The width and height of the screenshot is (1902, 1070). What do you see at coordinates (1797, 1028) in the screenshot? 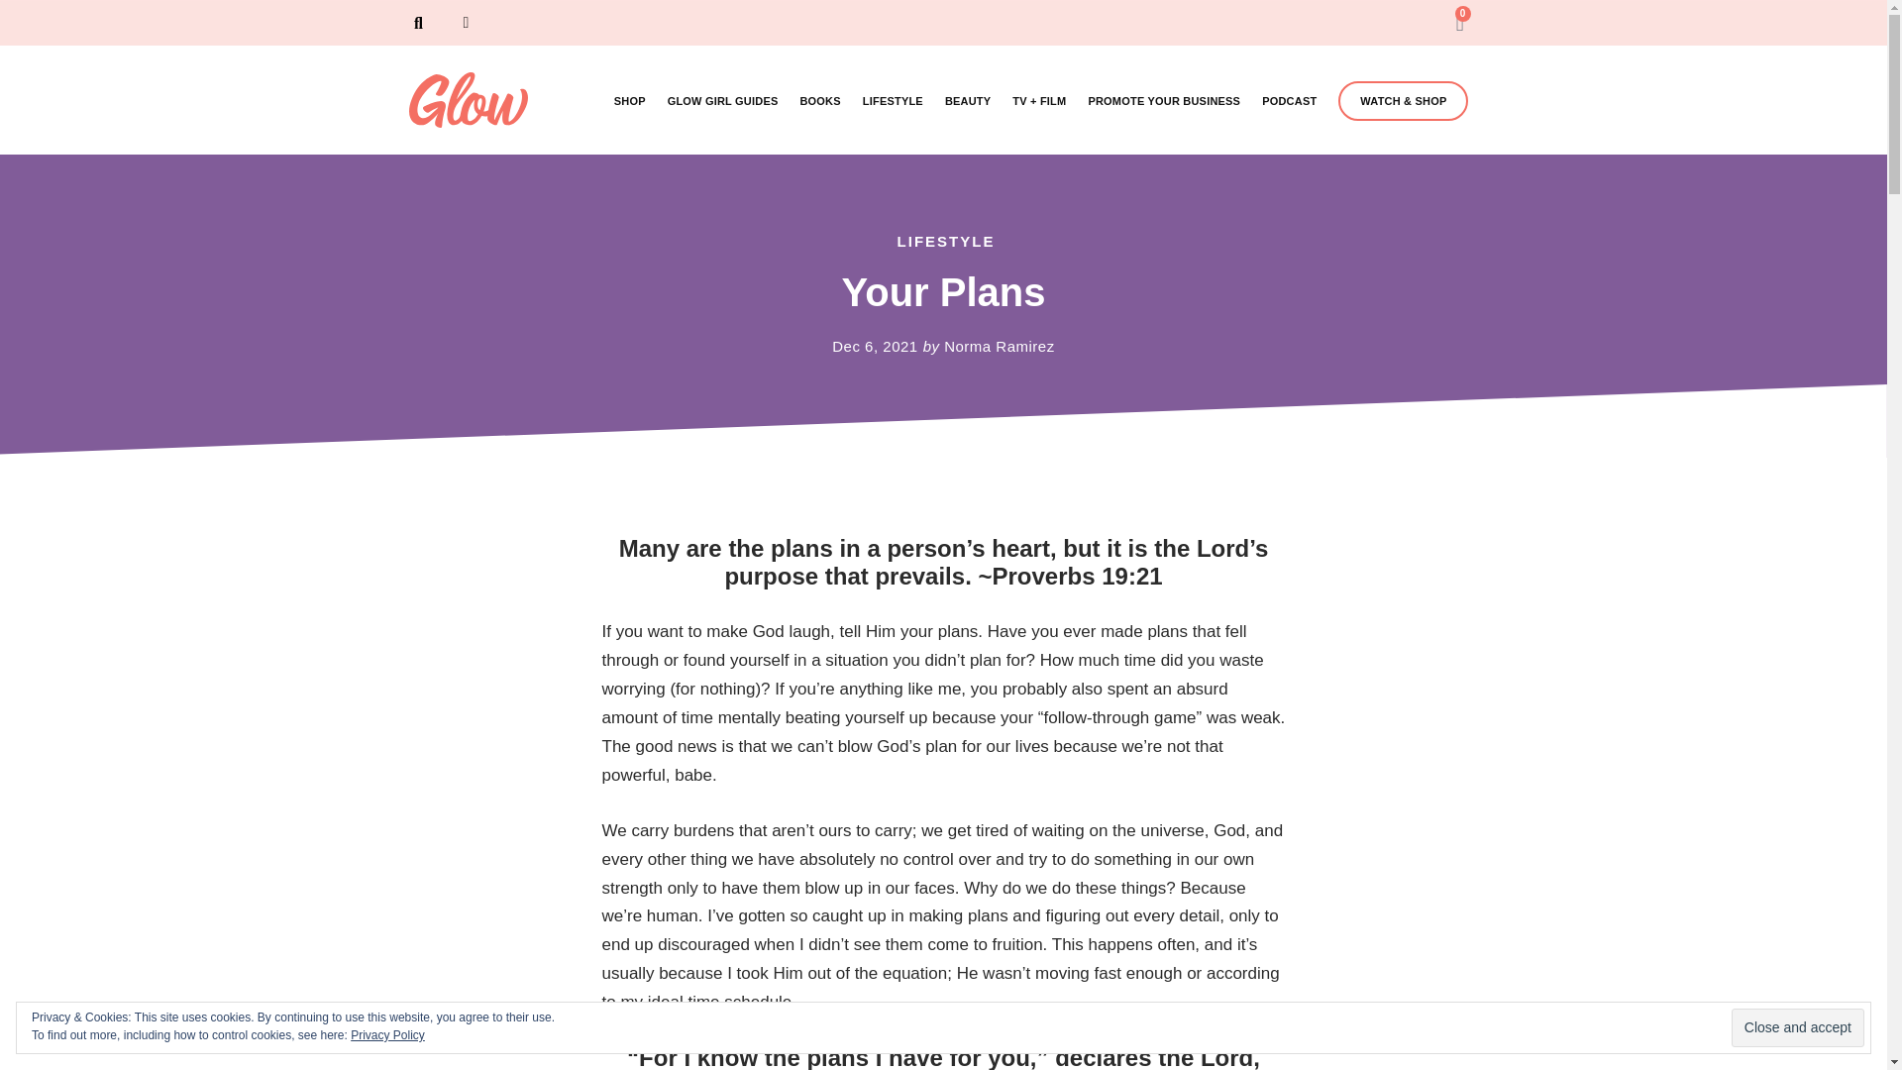
I see `Close and accept` at bounding box center [1797, 1028].